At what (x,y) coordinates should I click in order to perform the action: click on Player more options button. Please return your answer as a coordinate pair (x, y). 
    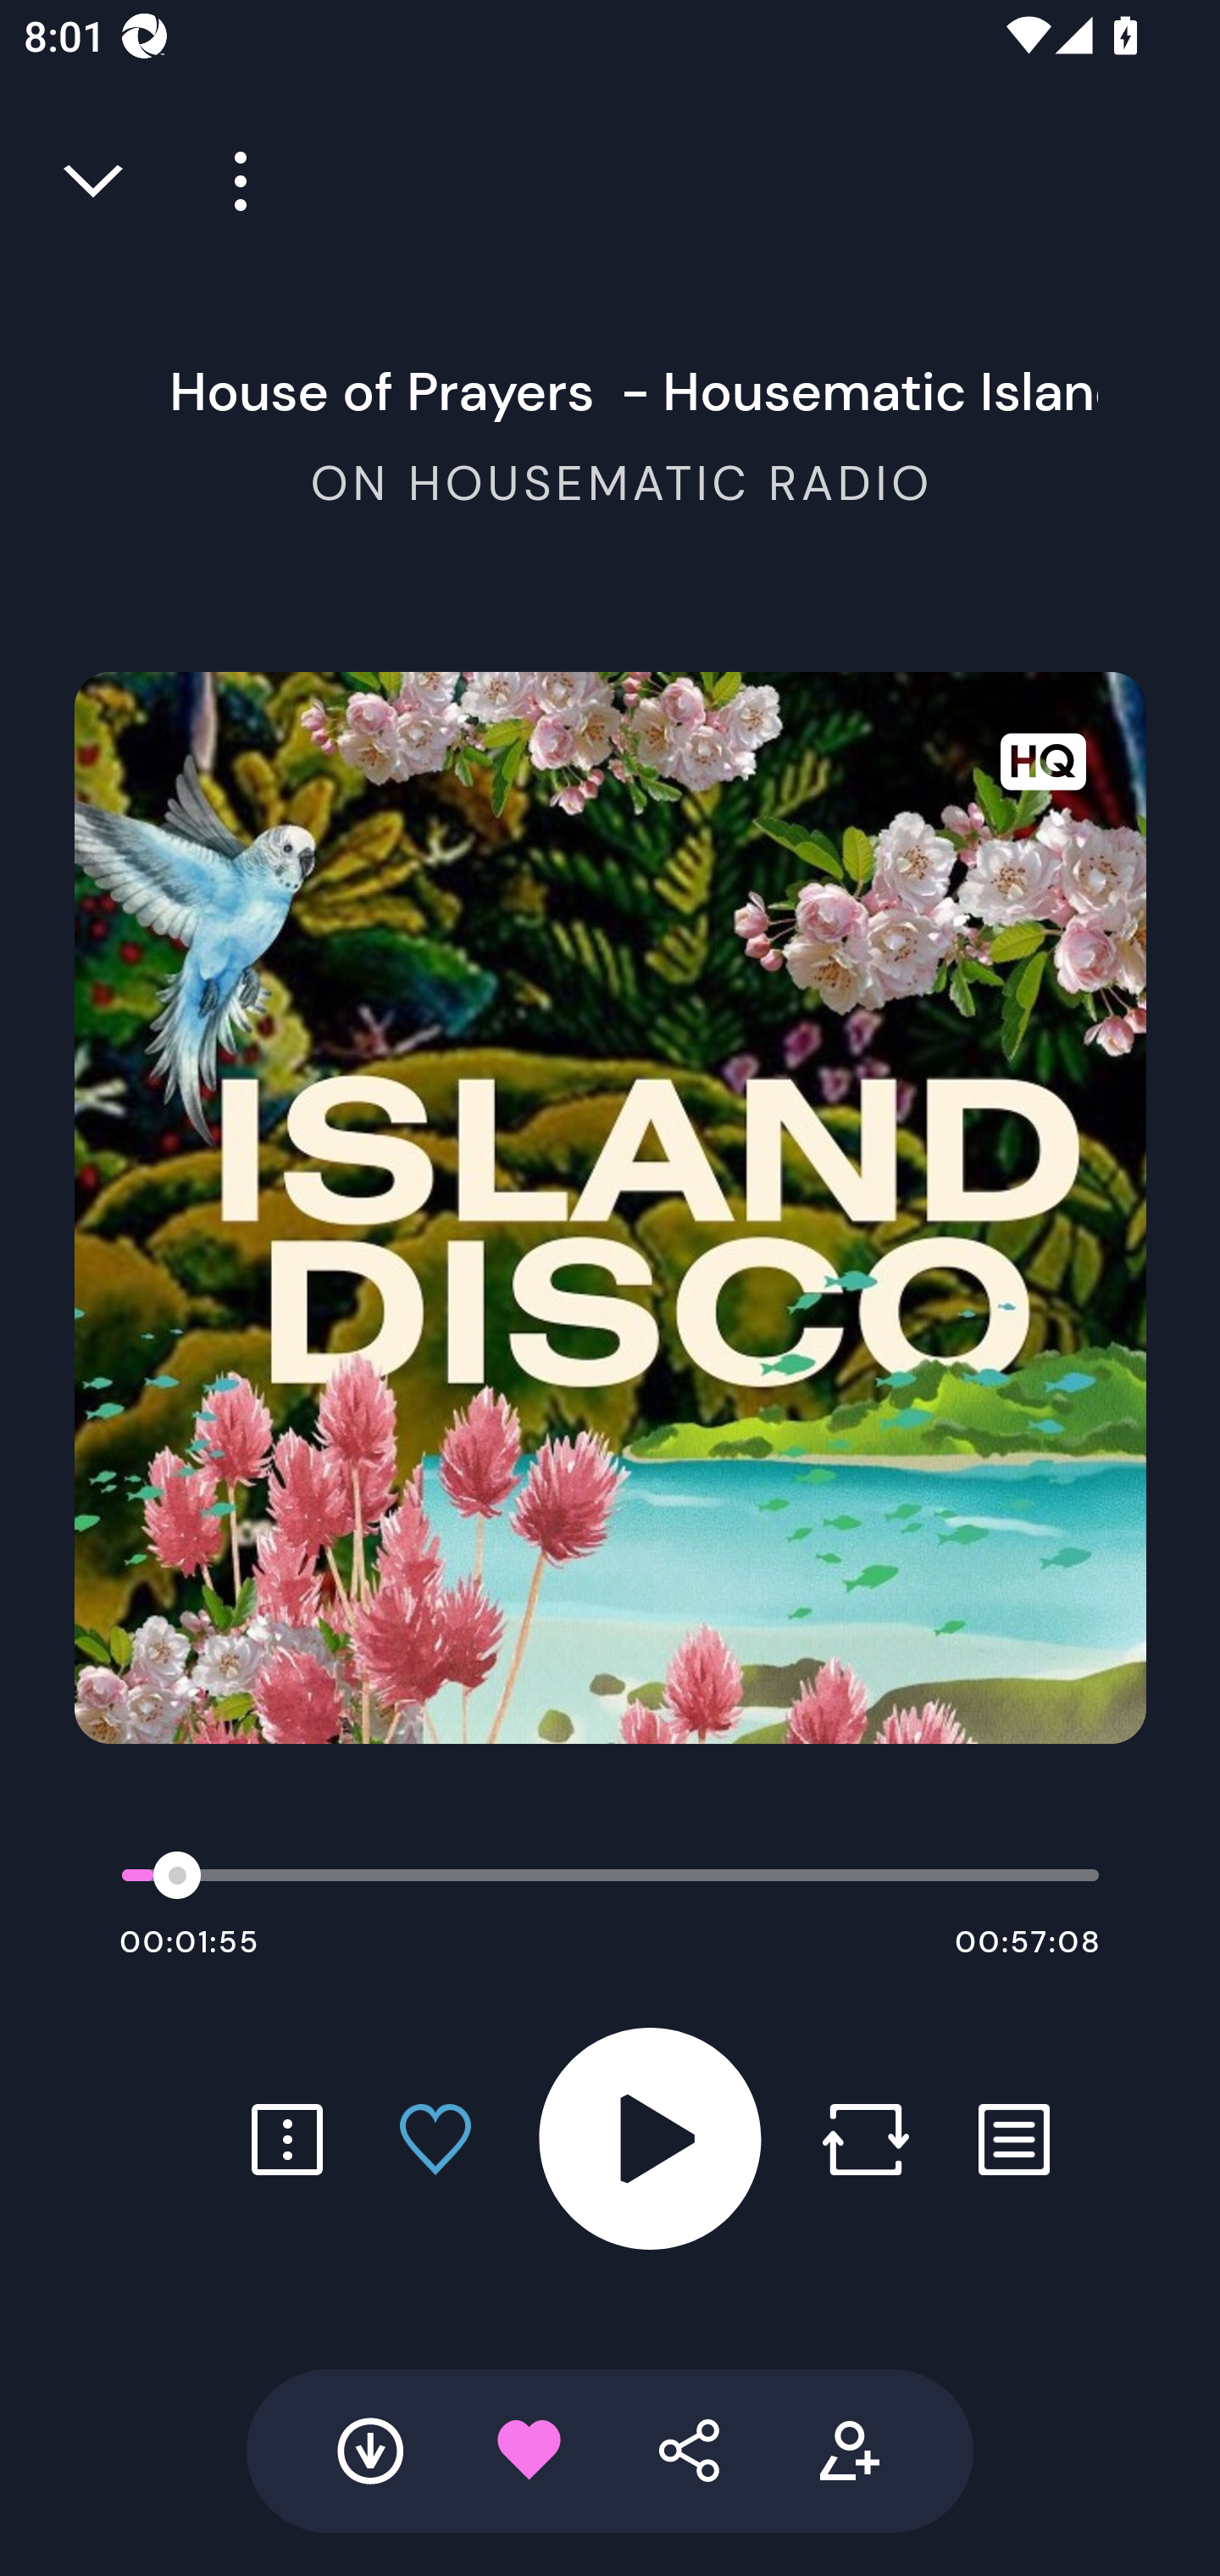
    Looking at the image, I should click on (229, 181).